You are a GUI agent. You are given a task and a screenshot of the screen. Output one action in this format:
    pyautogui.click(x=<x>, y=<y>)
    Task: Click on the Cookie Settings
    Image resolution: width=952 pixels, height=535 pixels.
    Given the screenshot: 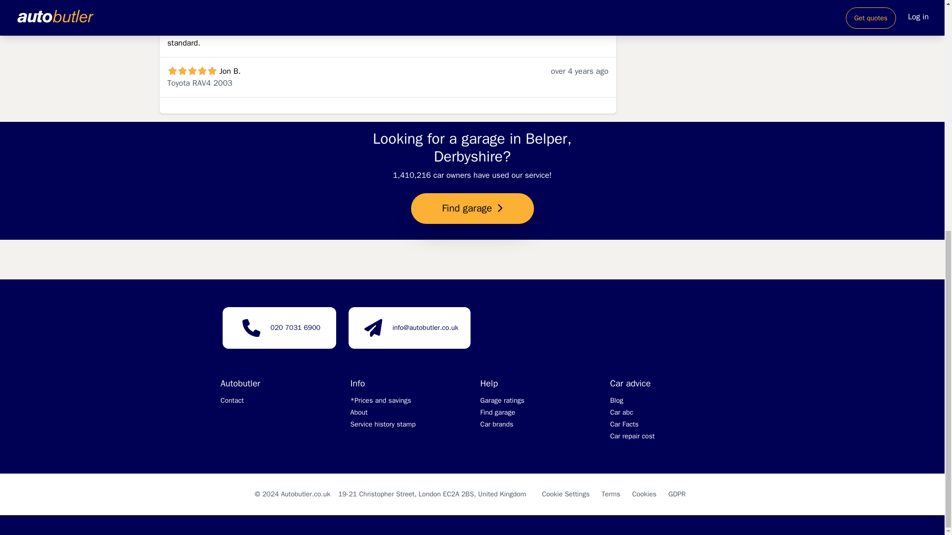 What is the action you would take?
    pyautogui.click(x=565, y=494)
    